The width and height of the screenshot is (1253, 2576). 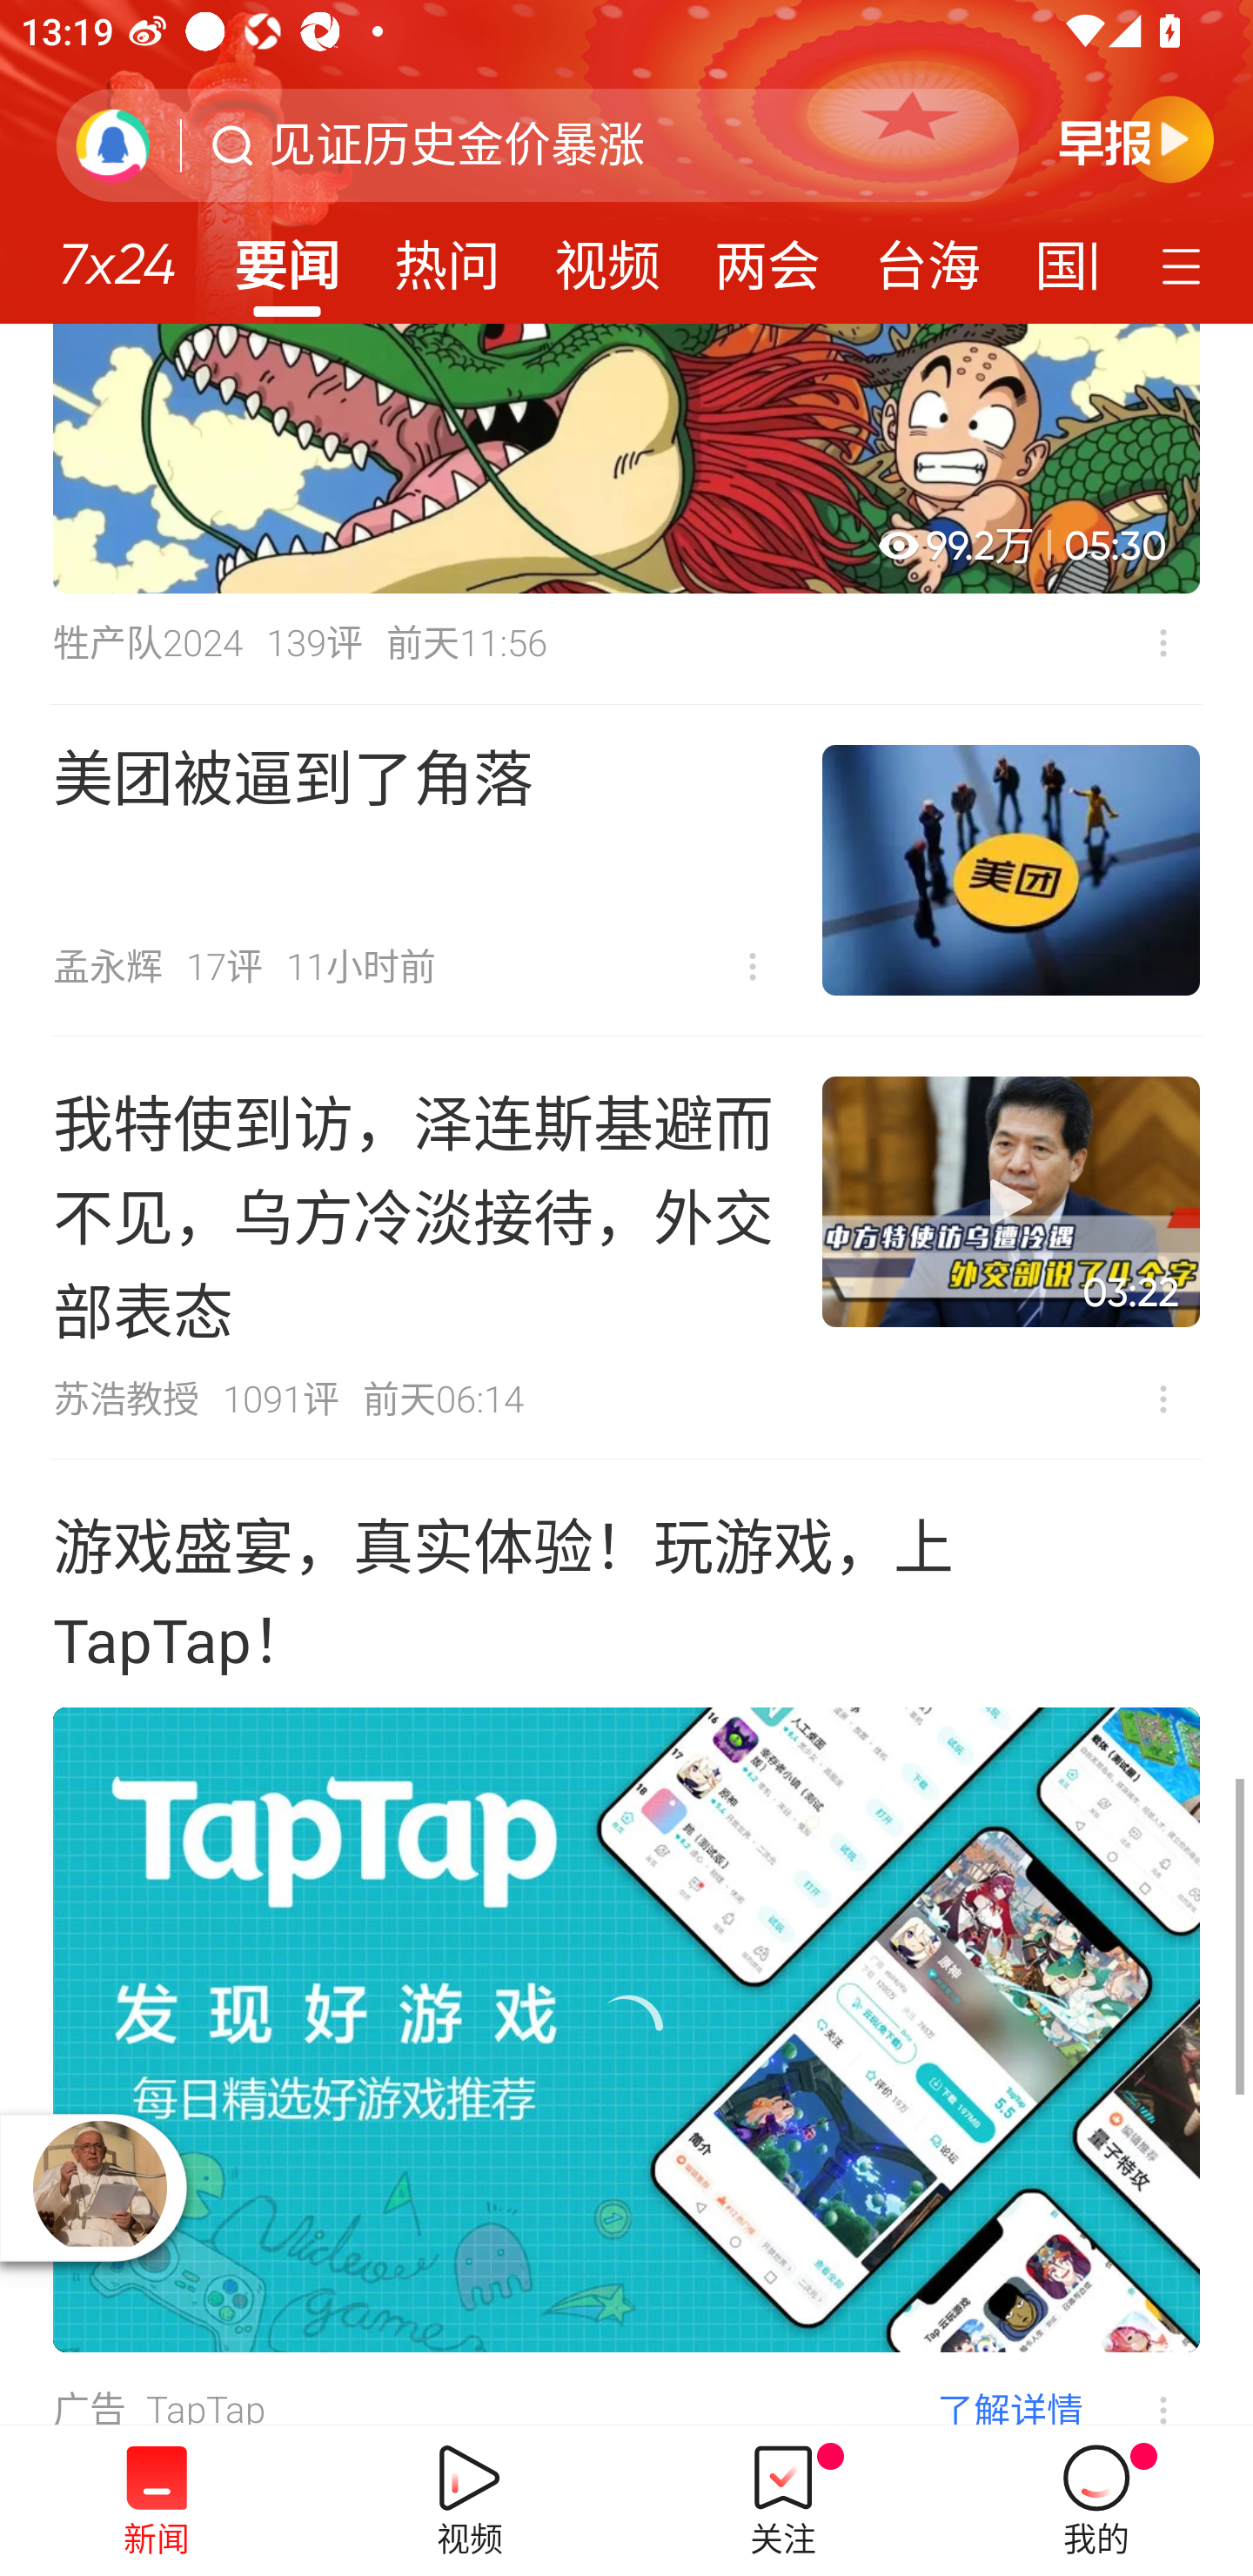 I want to click on 两会, so click(x=767, y=256).